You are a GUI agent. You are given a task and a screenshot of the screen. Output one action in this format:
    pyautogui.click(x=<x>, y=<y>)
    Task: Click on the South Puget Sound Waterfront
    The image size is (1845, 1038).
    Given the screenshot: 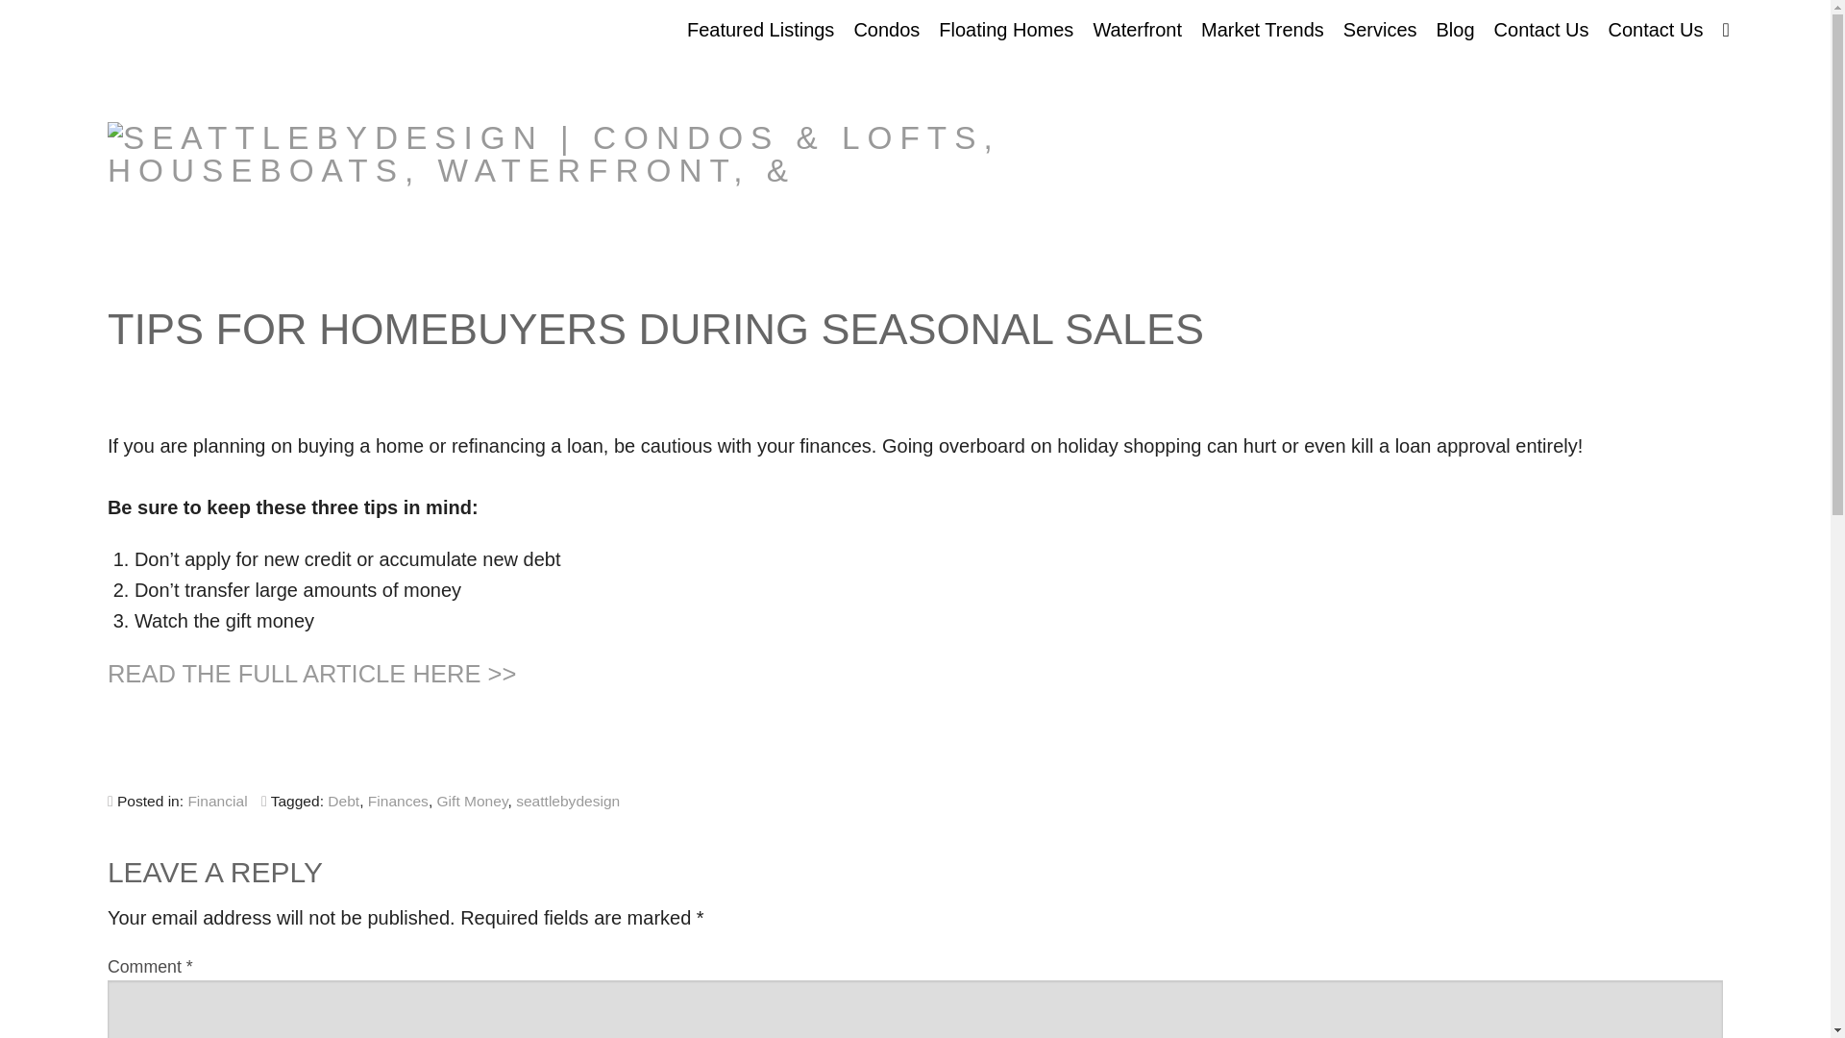 What is the action you would take?
    pyautogui.click(x=1138, y=484)
    